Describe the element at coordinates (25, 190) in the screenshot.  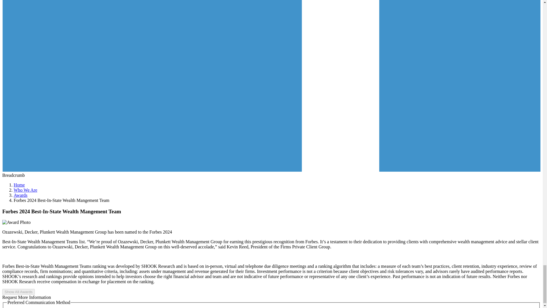
I see `Who We Are` at that location.